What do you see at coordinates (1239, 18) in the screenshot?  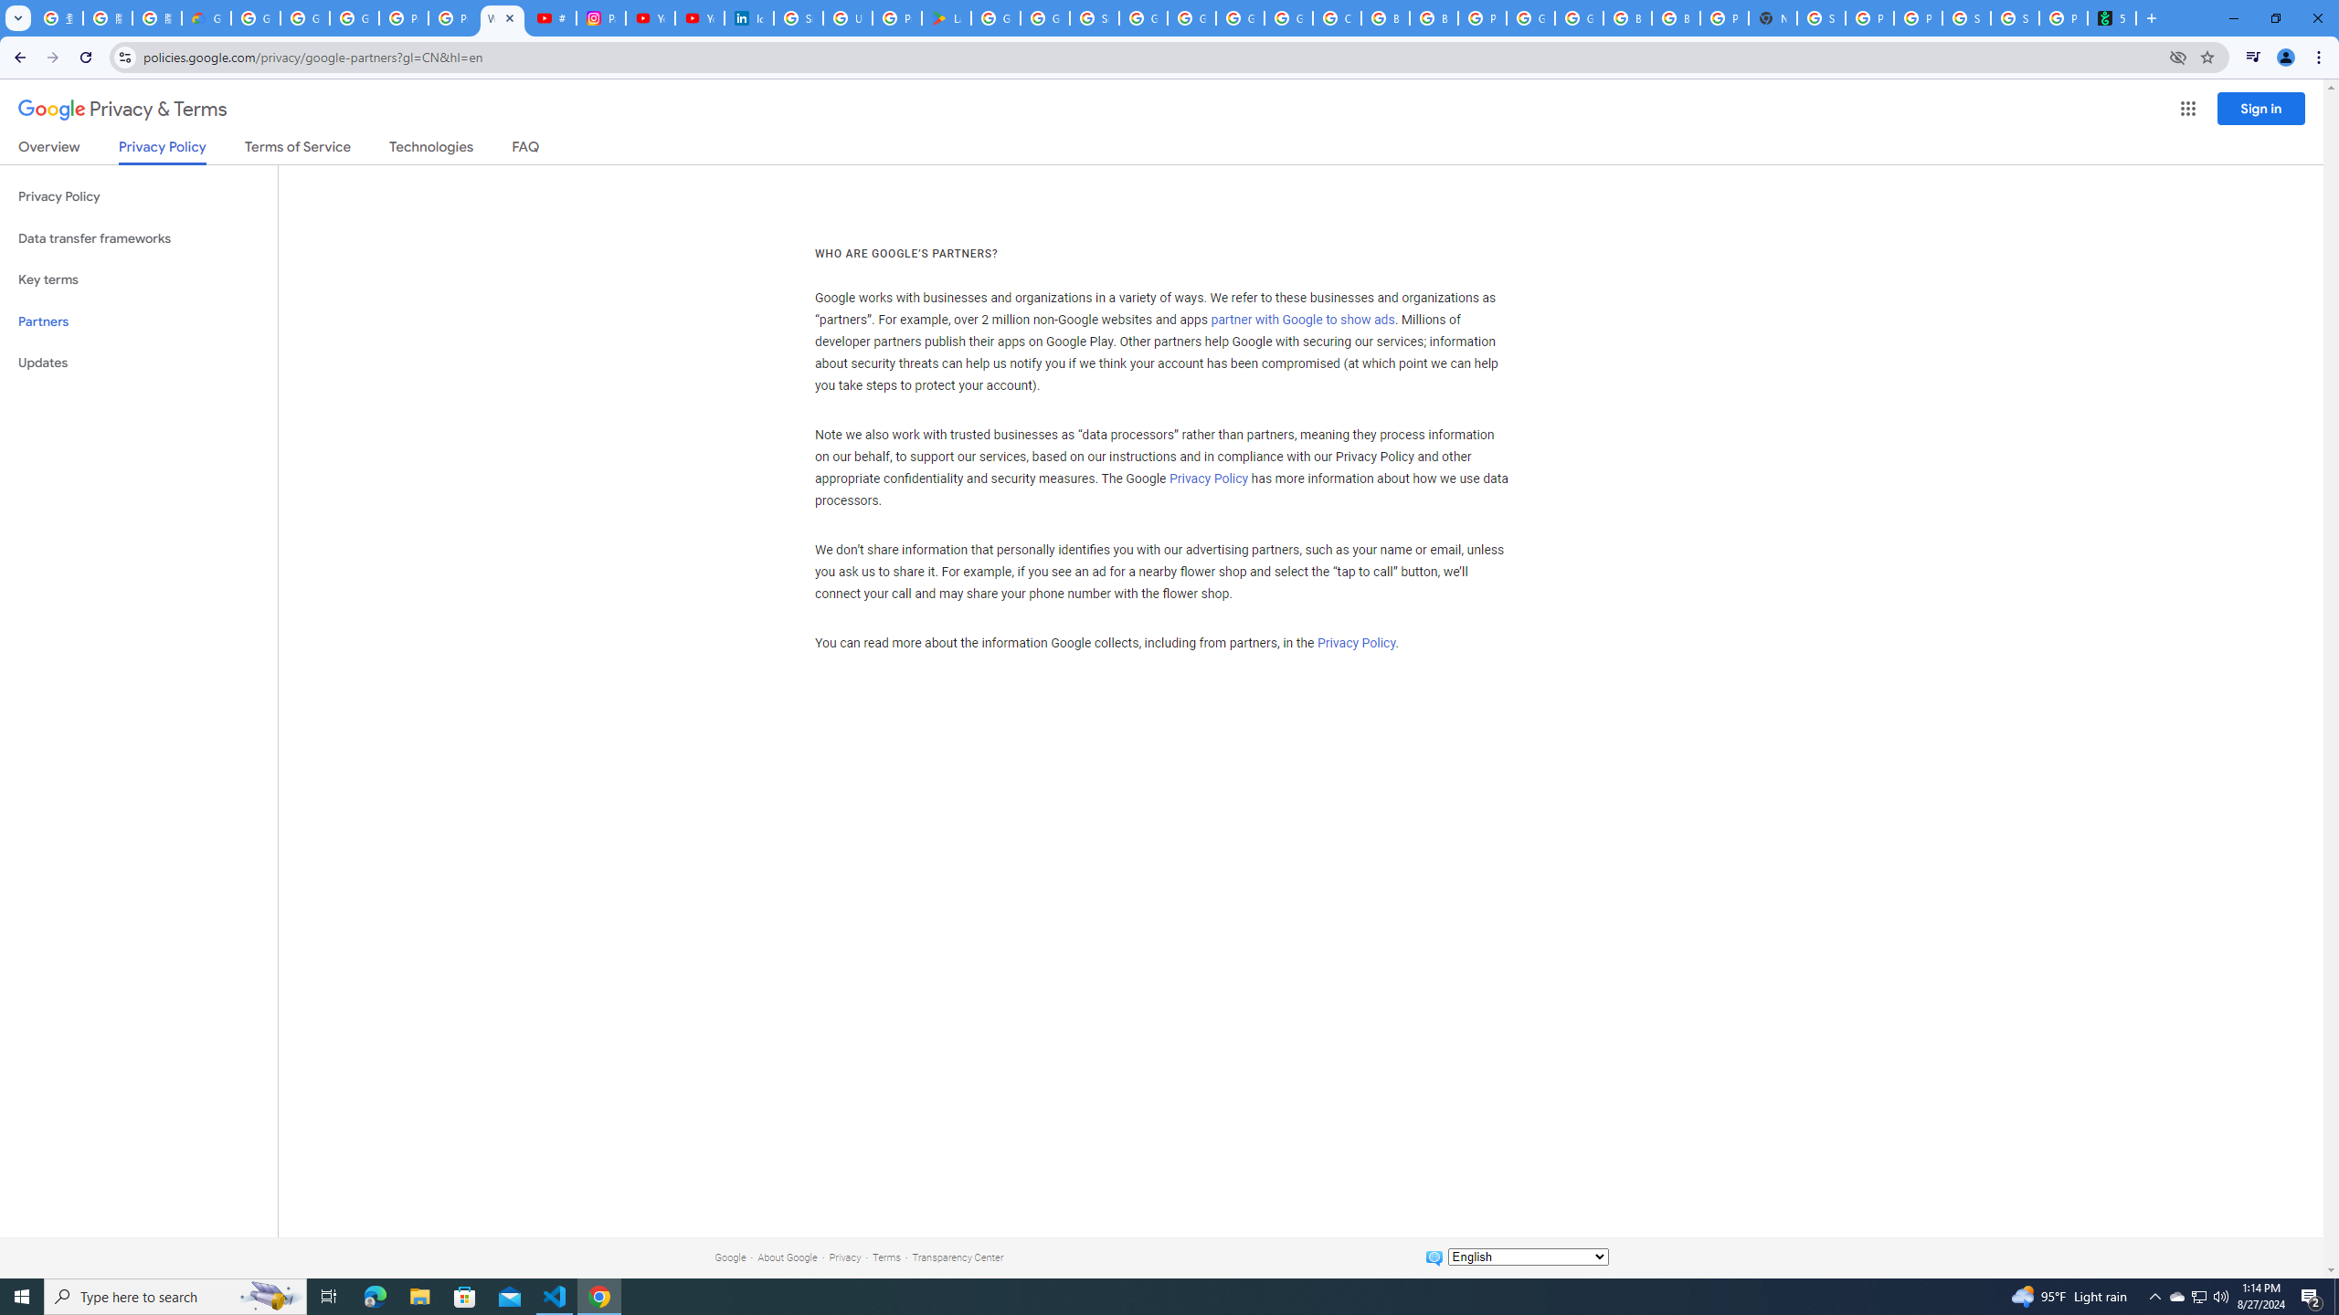 I see `Google Cloud Platform` at bounding box center [1239, 18].